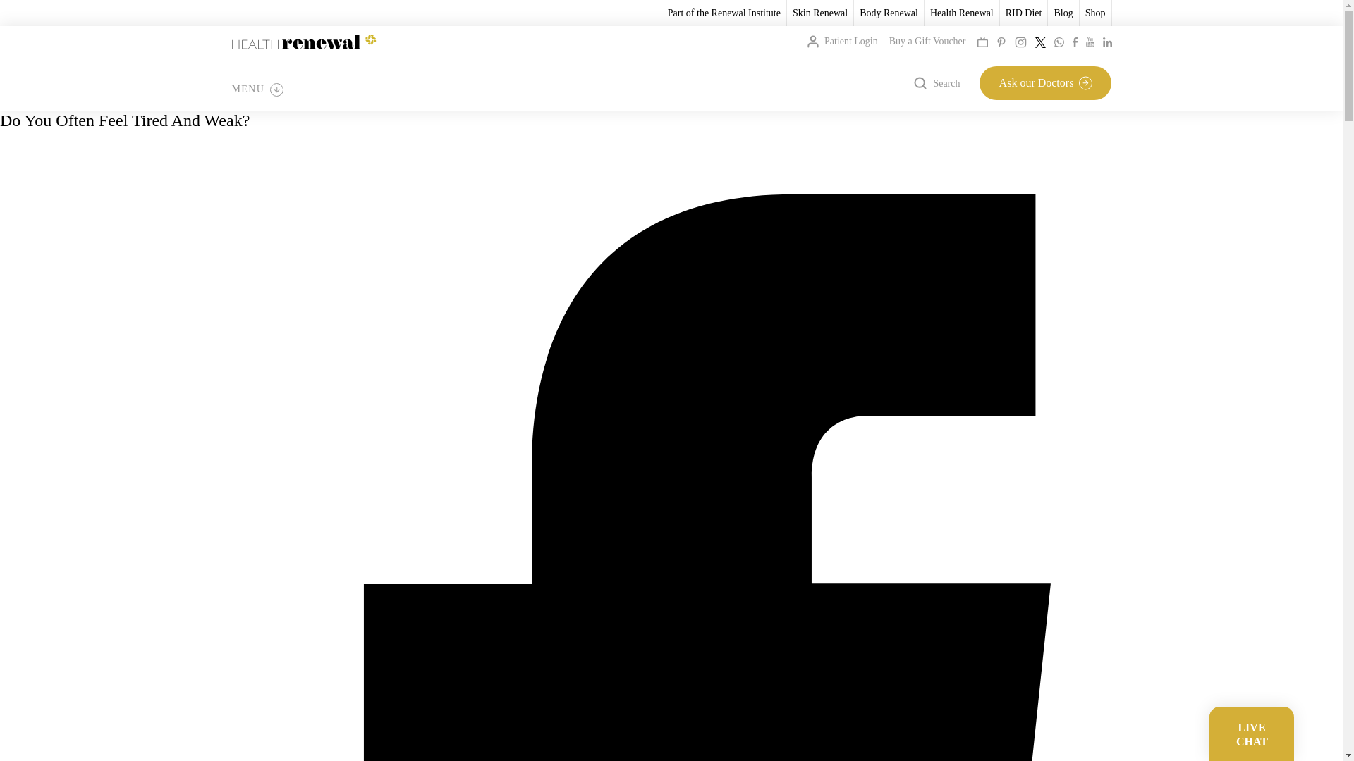 The height and width of the screenshot is (761, 1354). What do you see at coordinates (1024, 13) in the screenshot?
I see `RID Diet` at bounding box center [1024, 13].